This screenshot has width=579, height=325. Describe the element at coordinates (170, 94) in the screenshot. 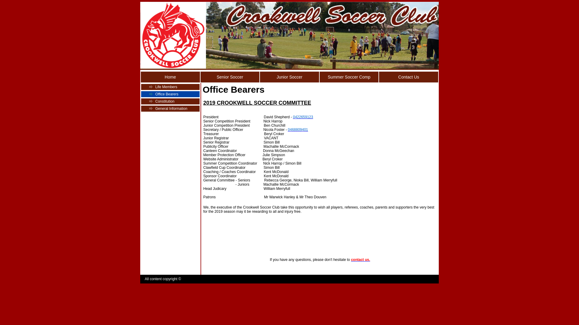

I see `Office Bearers` at that location.